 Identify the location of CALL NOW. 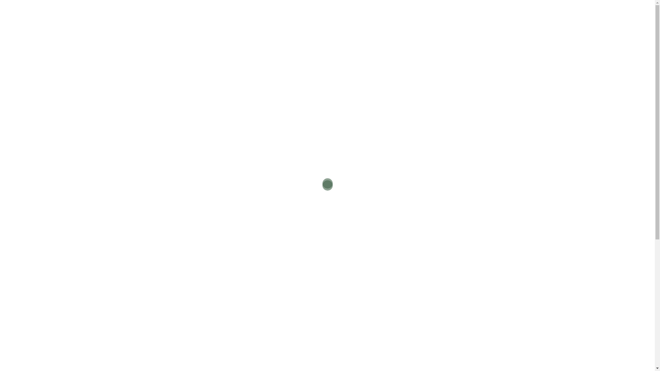
(484, 32).